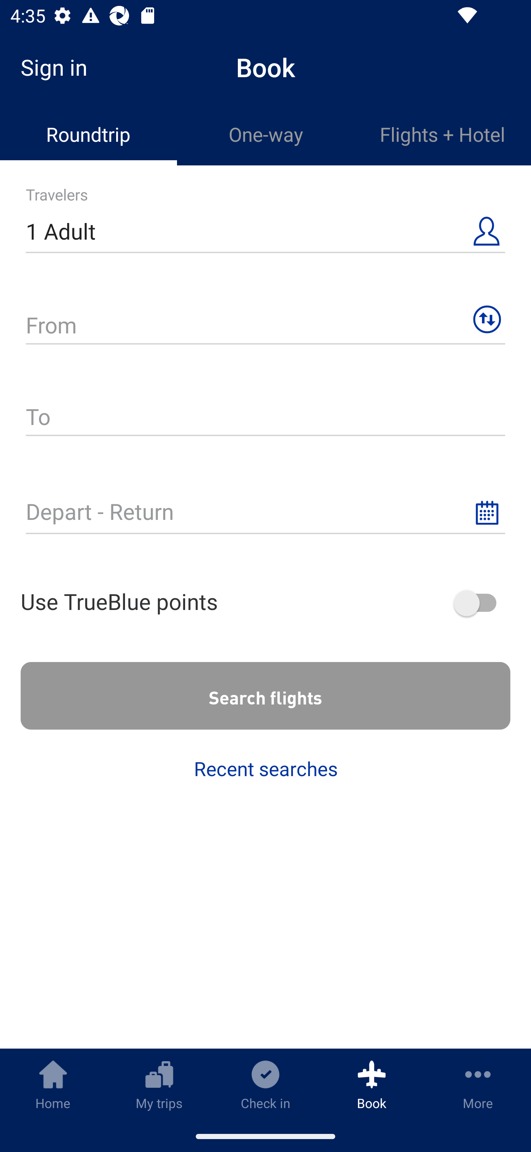 The height and width of the screenshot is (1152, 531). What do you see at coordinates (265, 134) in the screenshot?
I see `One-way` at bounding box center [265, 134].